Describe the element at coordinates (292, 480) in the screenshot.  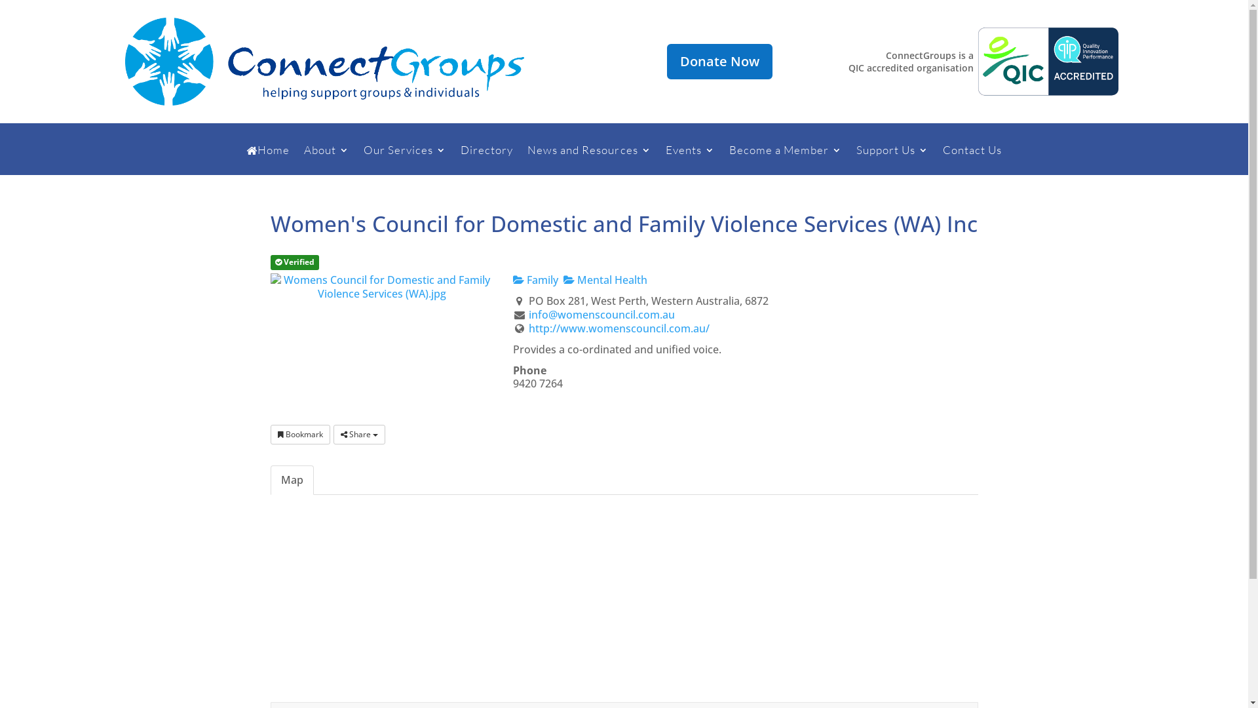
I see `Map` at that location.